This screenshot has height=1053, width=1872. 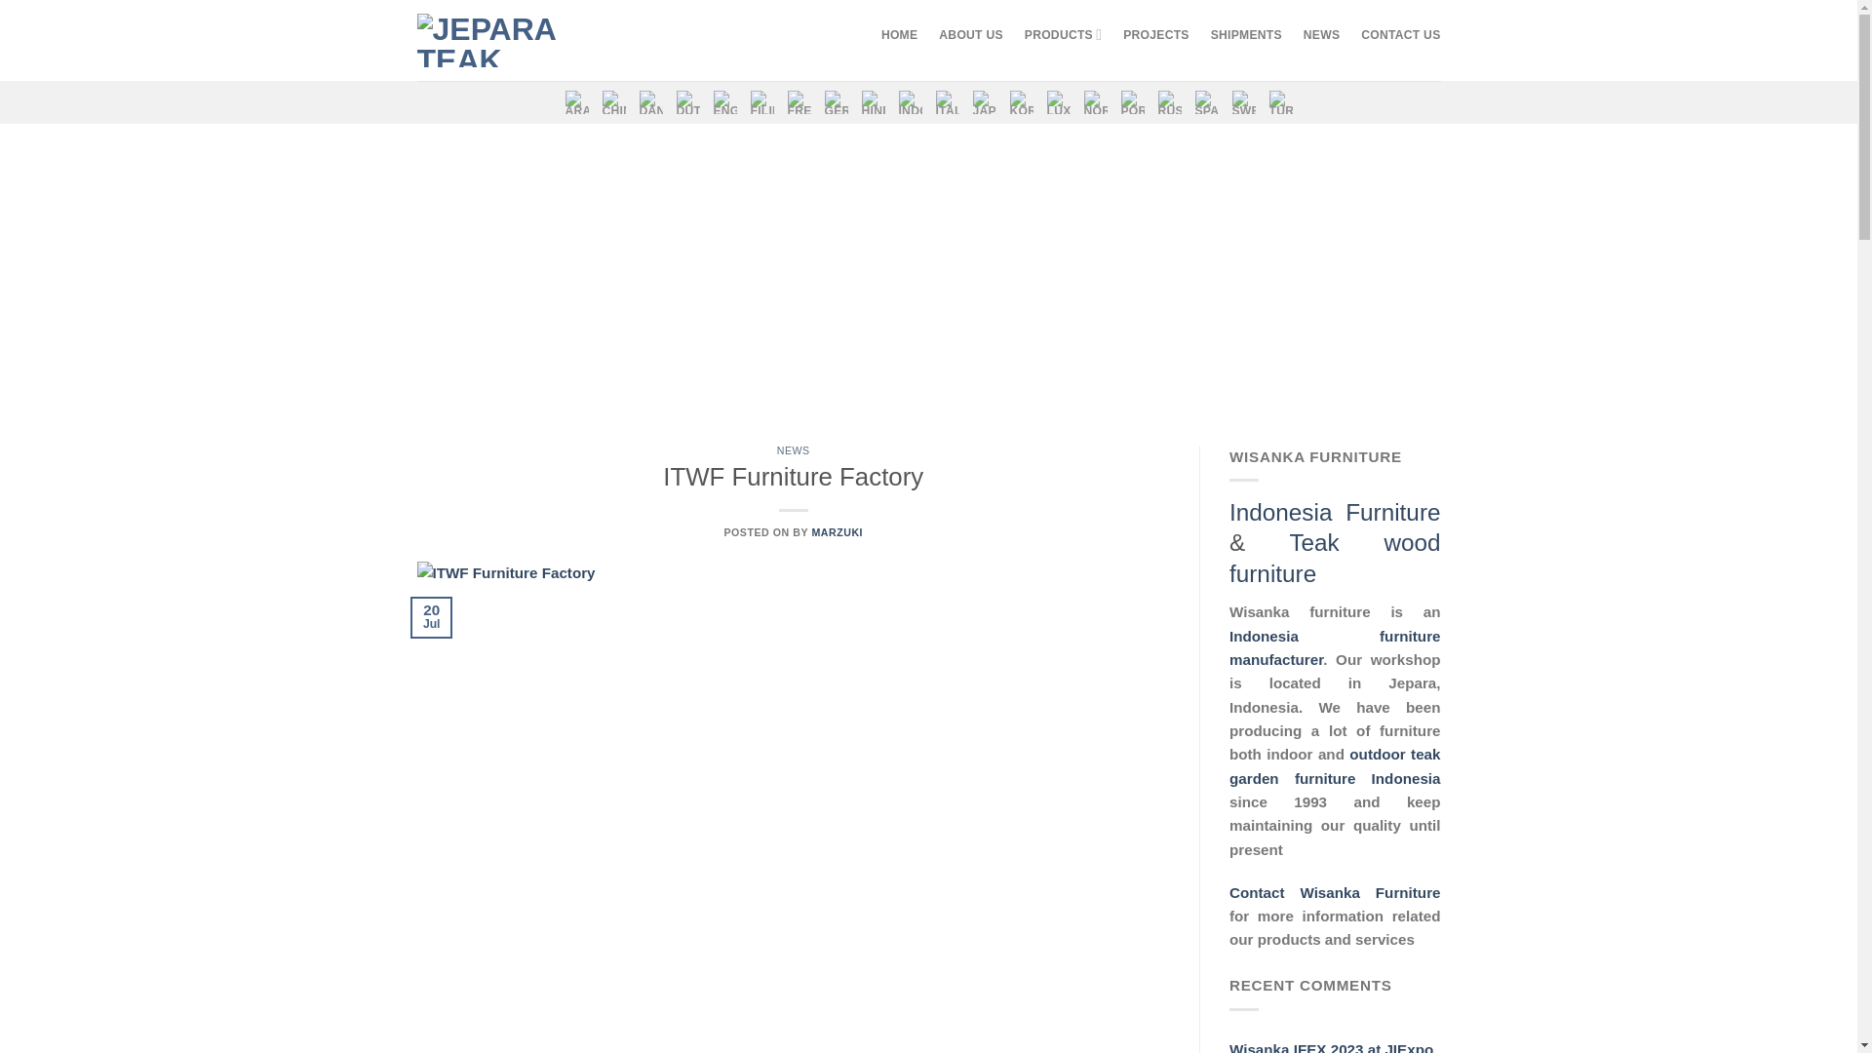 What do you see at coordinates (1244, 102) in the screenshot?
I see `Swedish` at bounding box center [1244, 102].